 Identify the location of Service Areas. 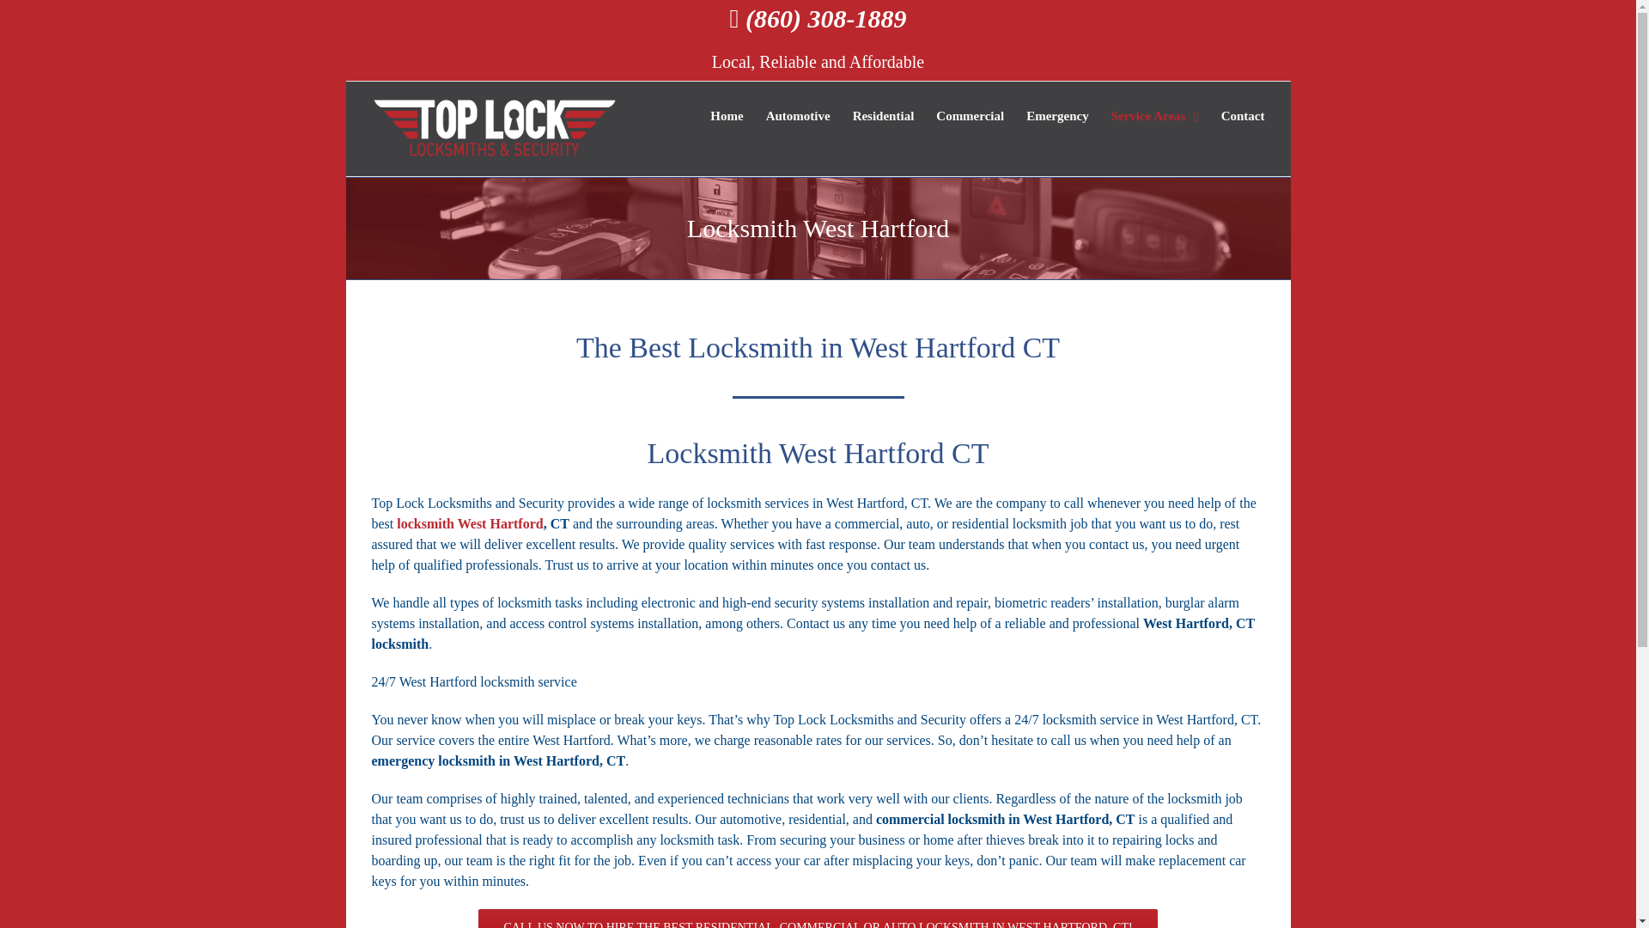
(1154, 118).